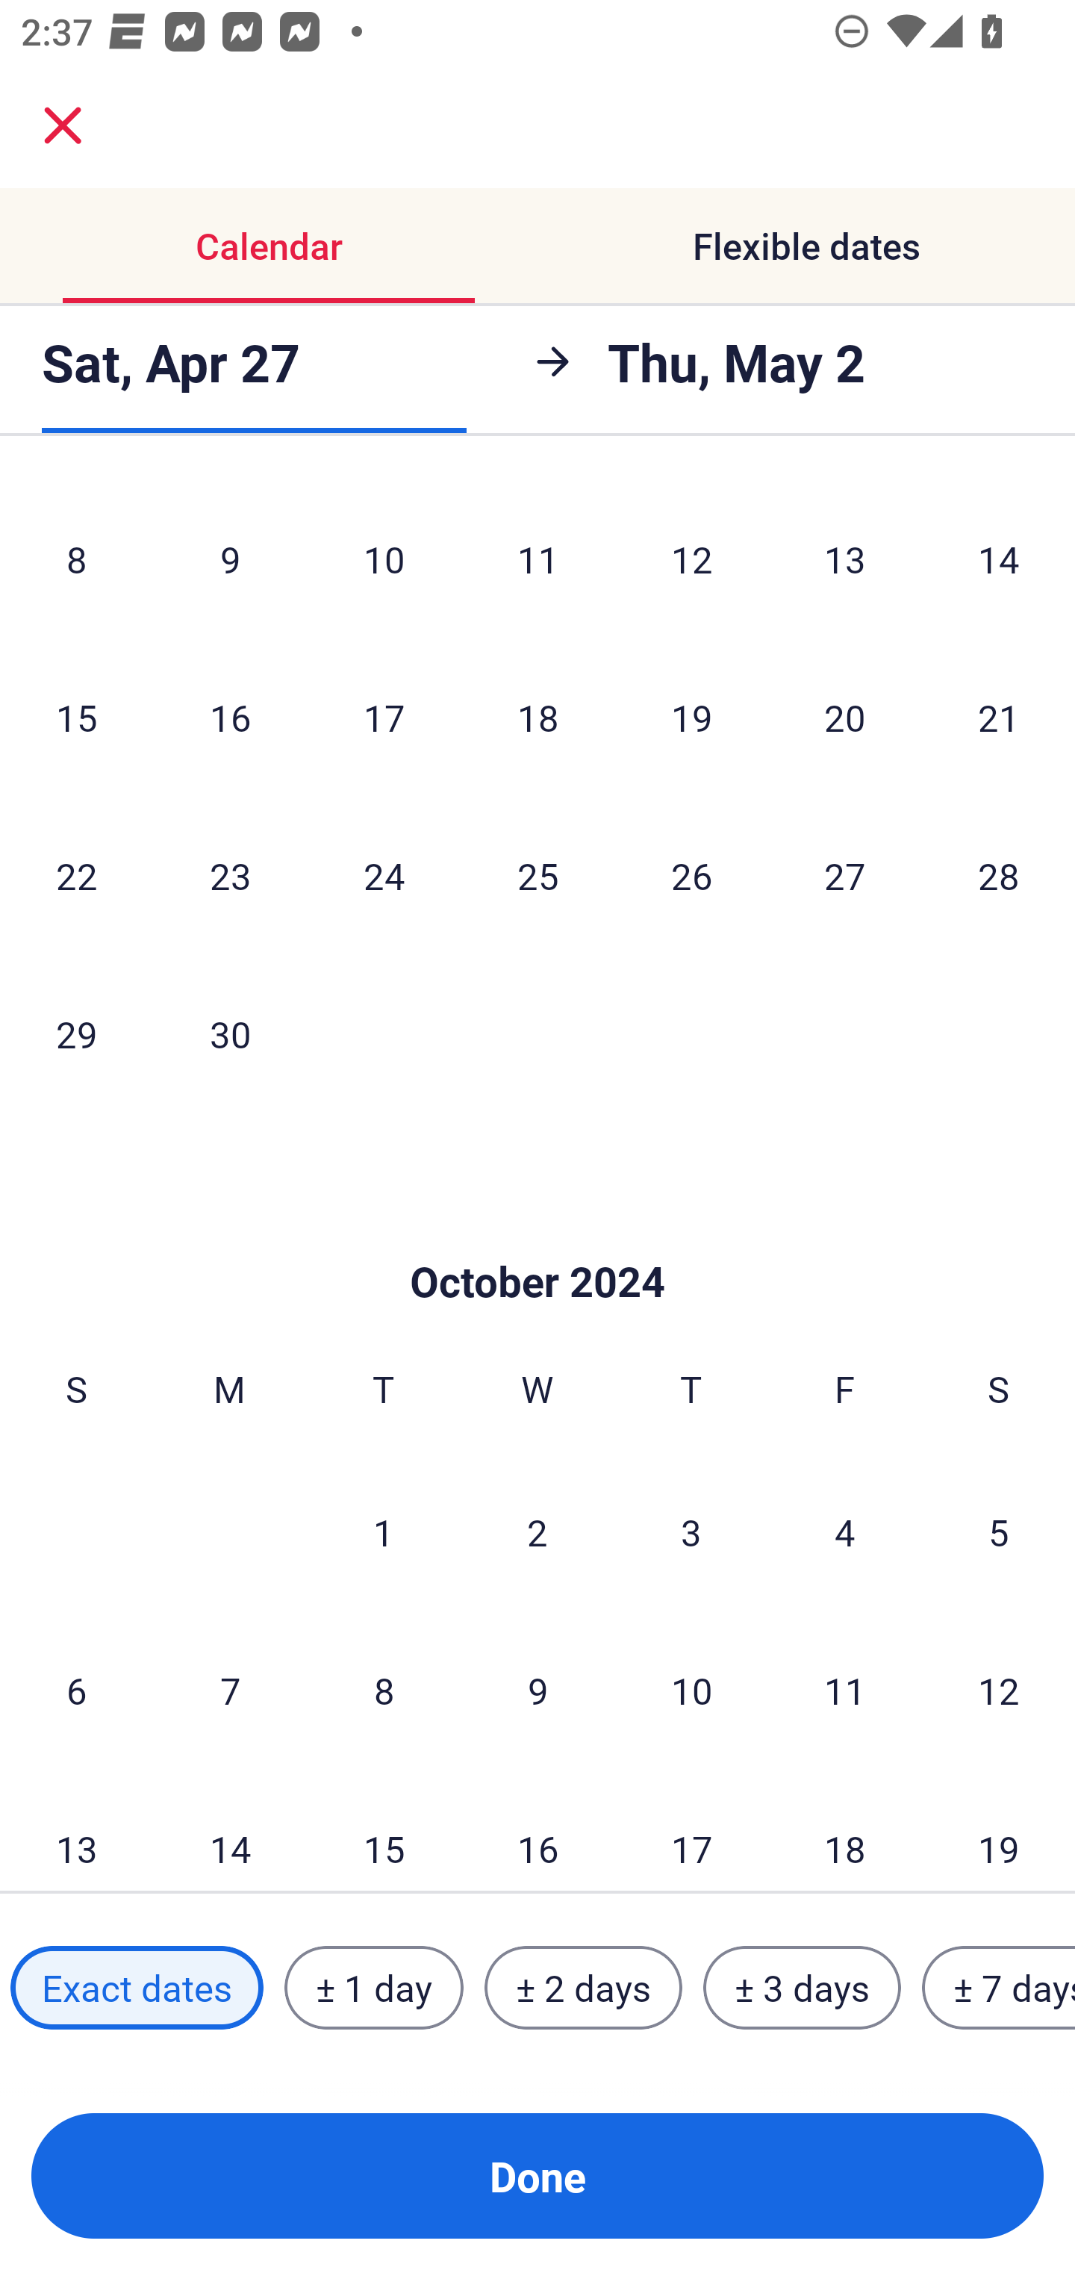 This screenshot has height=2270, width=1075. I want to click on Skip to Done, so click(537, 1237).